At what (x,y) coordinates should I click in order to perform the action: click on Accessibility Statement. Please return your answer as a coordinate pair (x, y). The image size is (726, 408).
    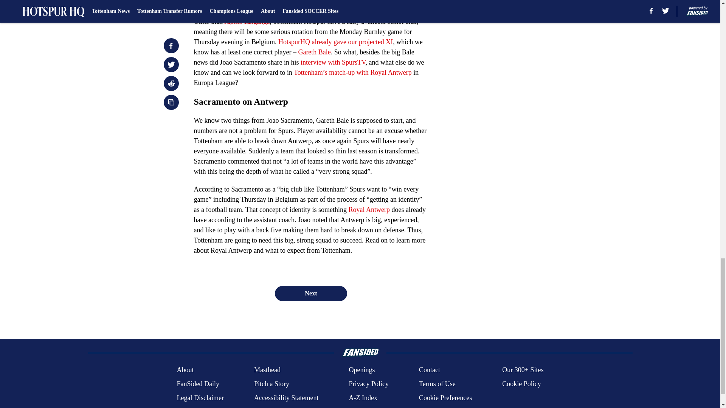
    Looking at the image, I should click on (286, 398).